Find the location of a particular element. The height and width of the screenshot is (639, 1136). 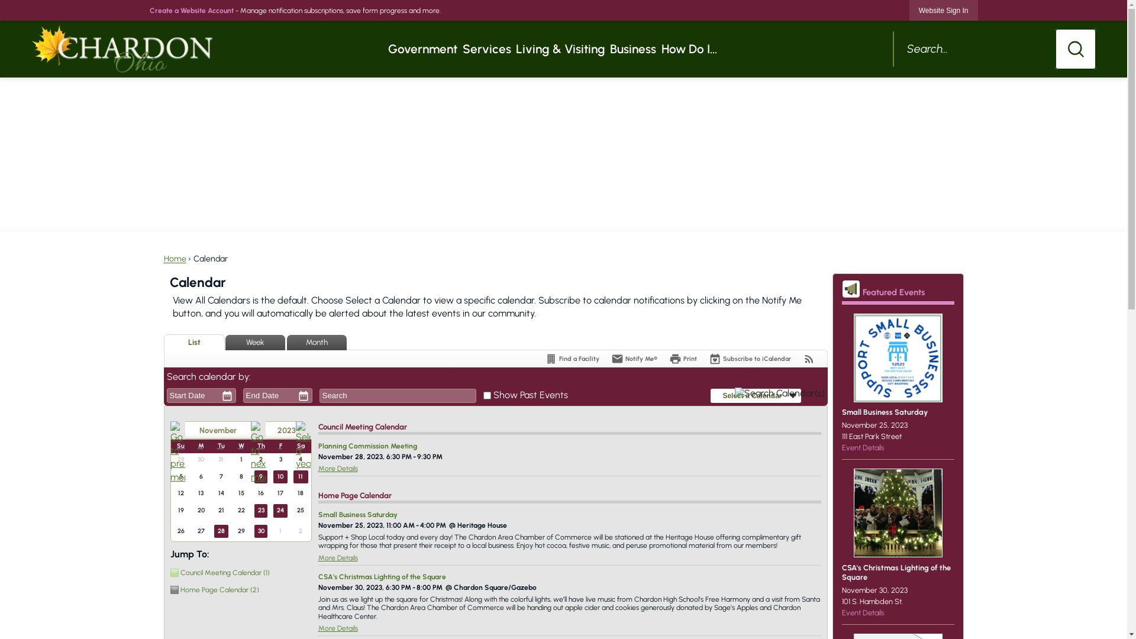

More Details is located at coordinates (338, 558).